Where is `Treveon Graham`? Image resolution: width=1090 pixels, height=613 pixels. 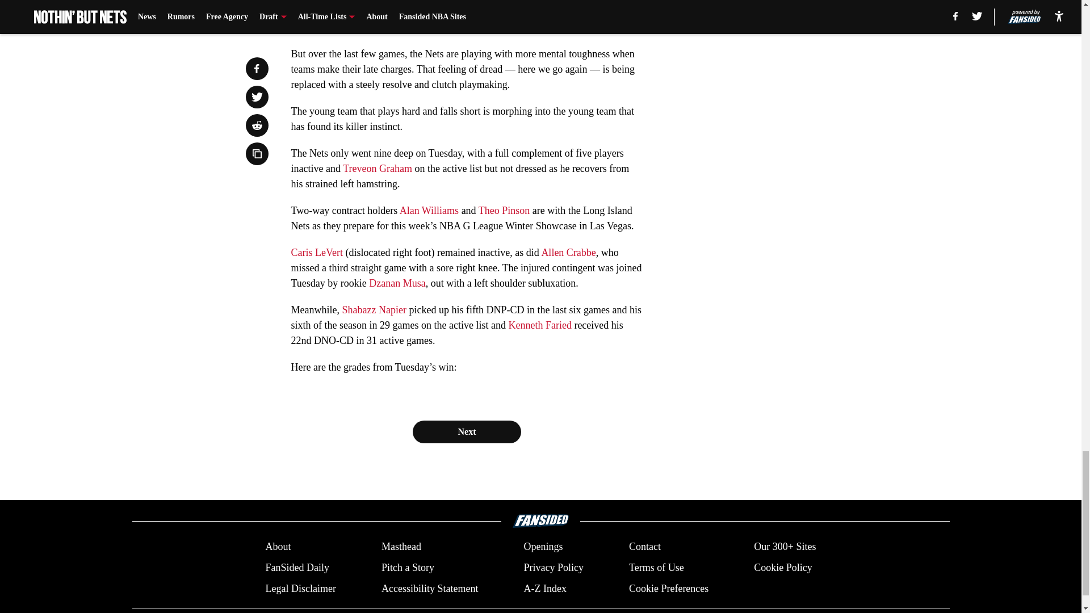 Treveon Graham is located at coordinates (377, 168).